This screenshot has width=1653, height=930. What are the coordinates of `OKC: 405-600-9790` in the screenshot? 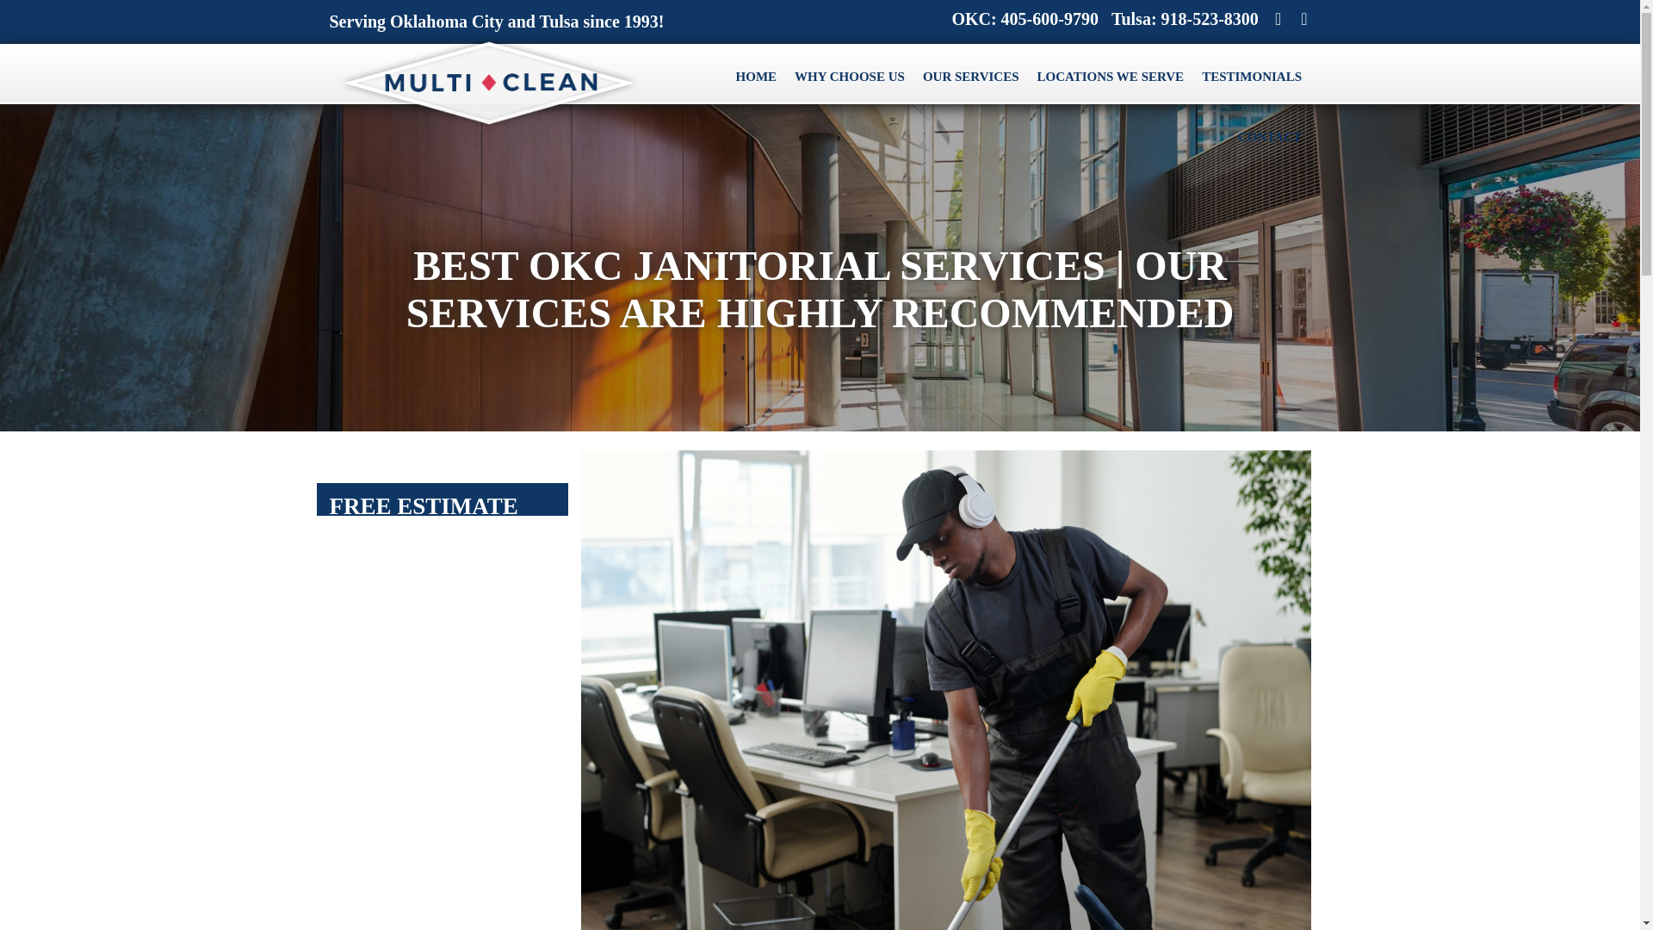 It's located at (1018, 19).